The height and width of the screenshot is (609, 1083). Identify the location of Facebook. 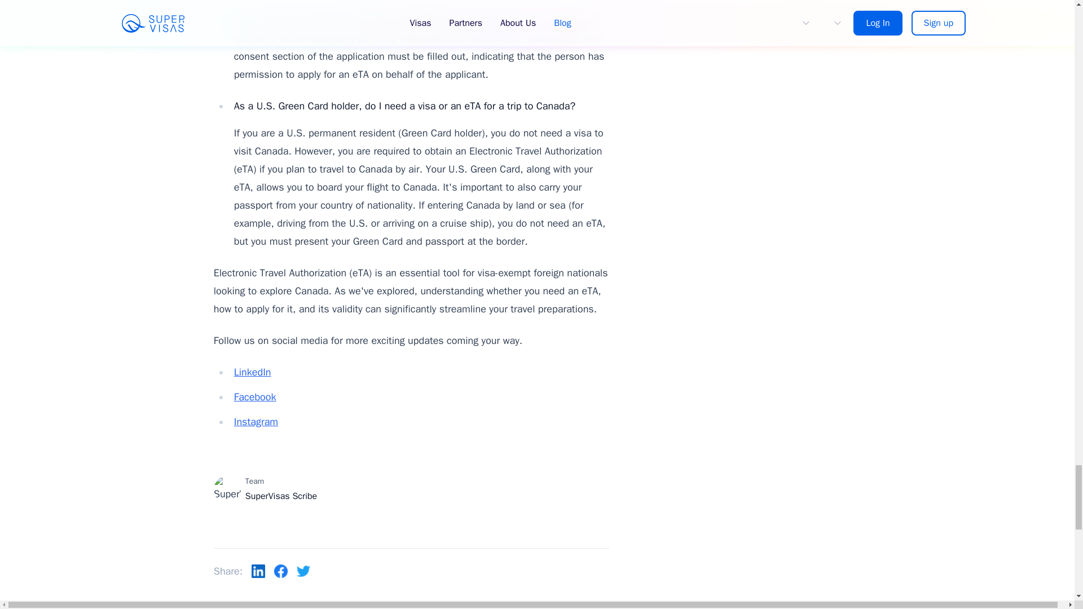
(255, 397).